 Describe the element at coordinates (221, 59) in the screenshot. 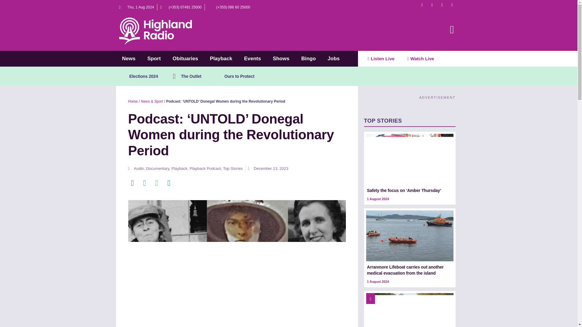

I see `Playback` at that location.